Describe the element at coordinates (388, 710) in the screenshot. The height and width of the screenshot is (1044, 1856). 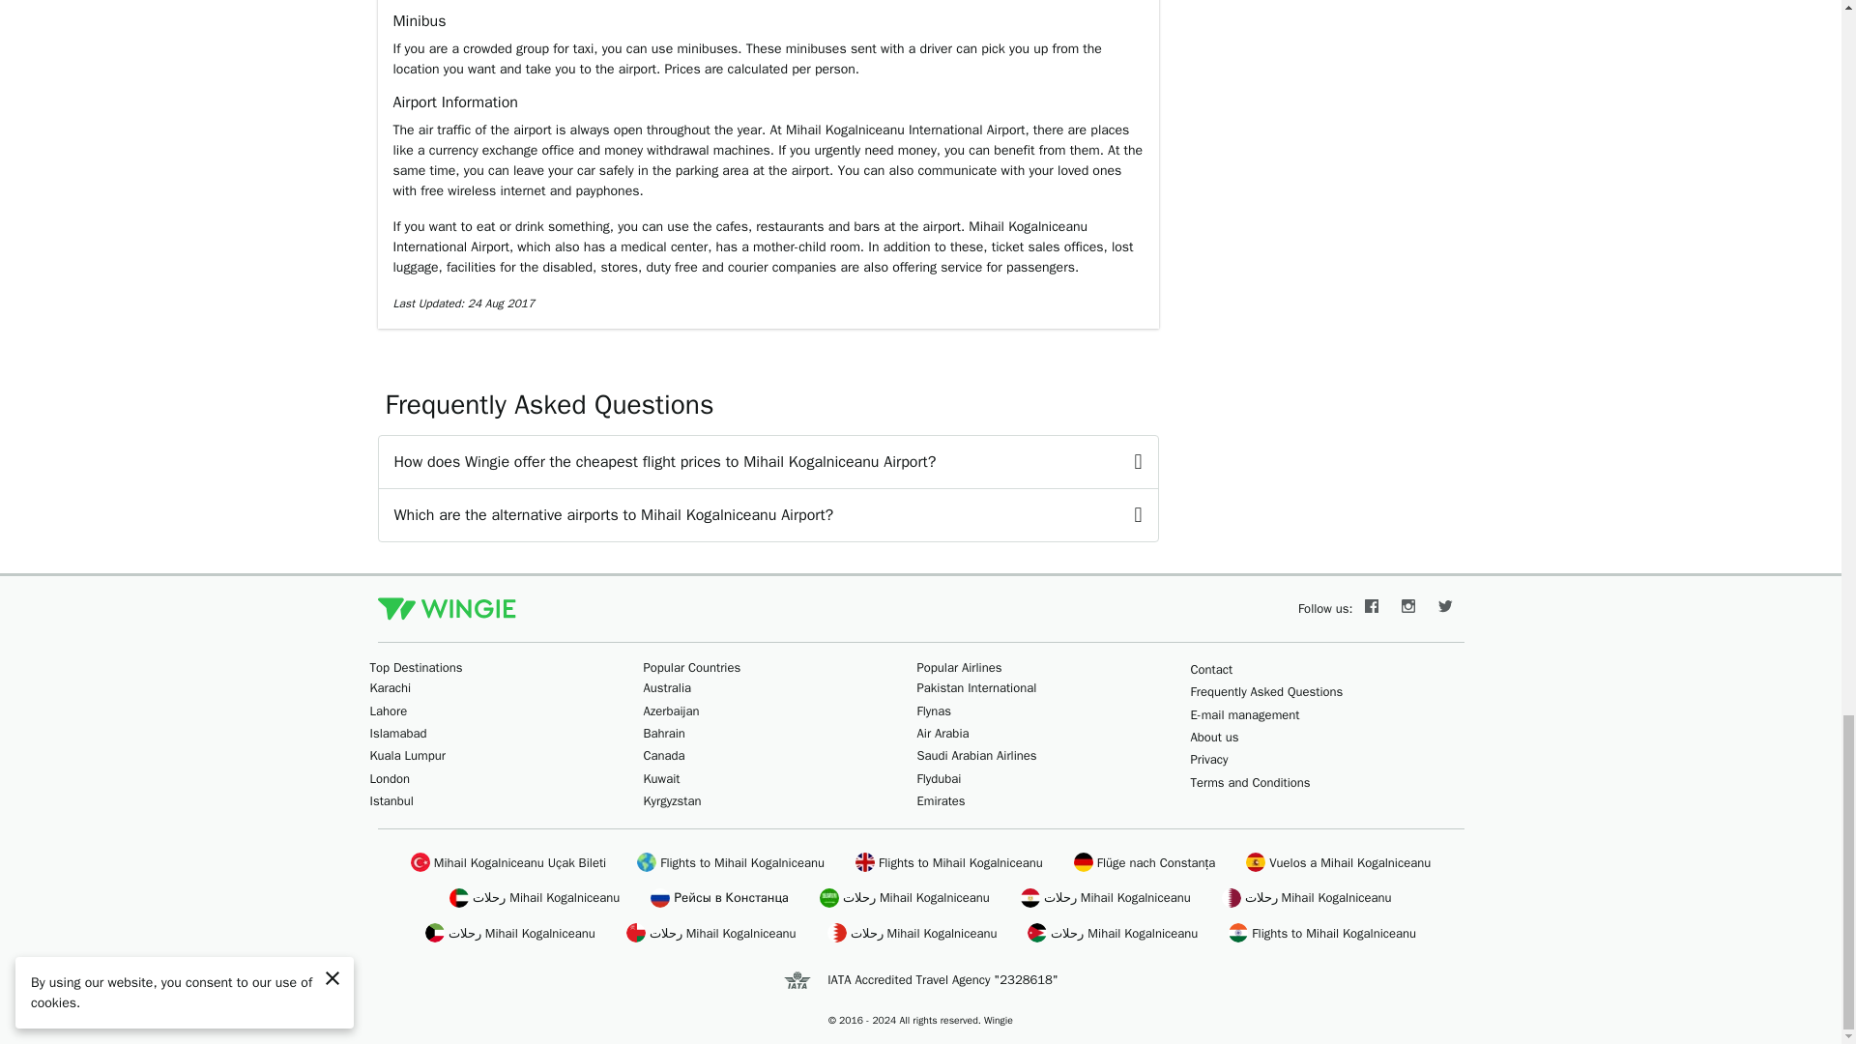
I see `Lahore` at that location.